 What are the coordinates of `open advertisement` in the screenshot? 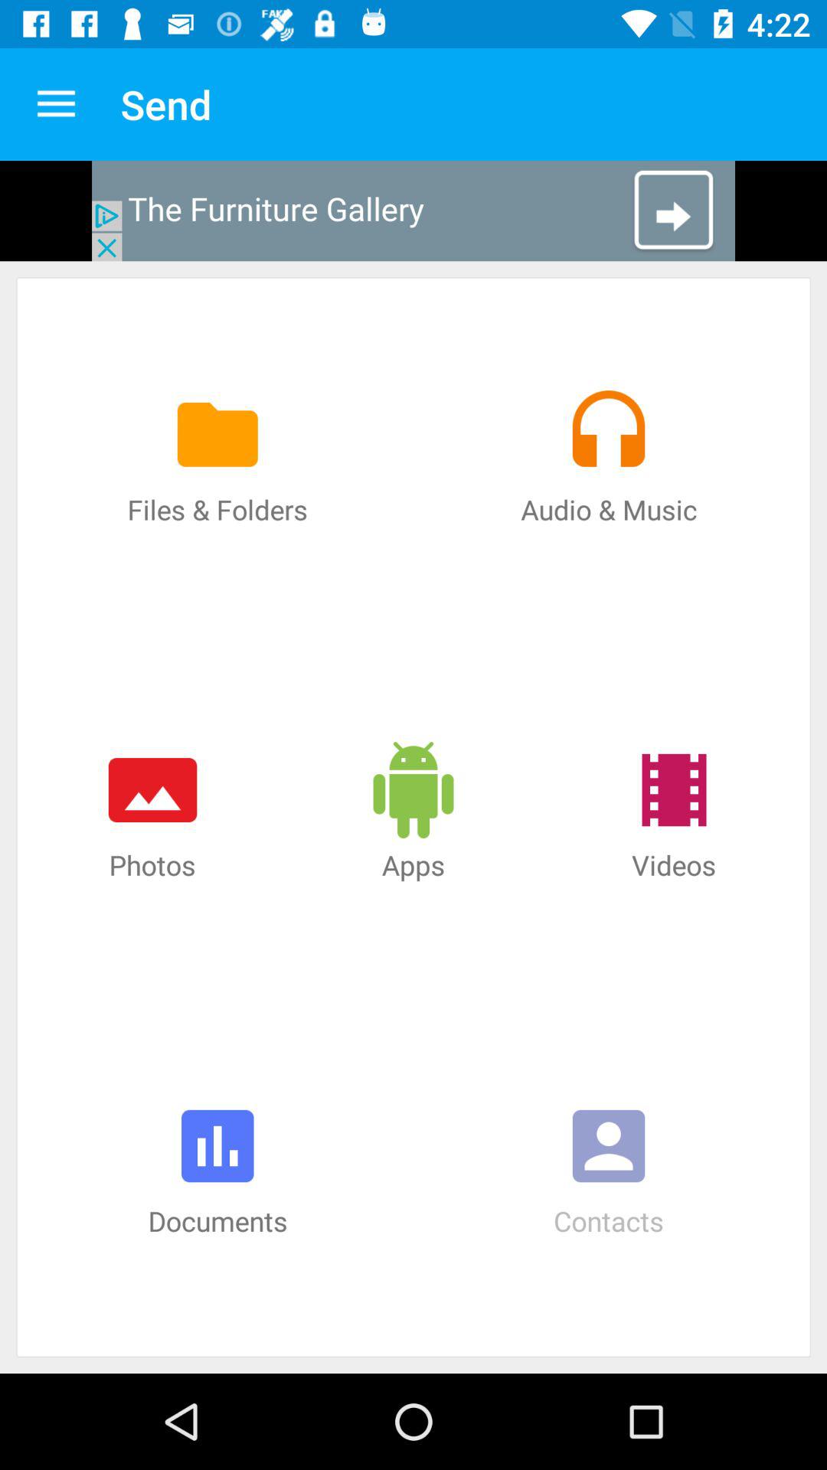 It's located at (413, 211).